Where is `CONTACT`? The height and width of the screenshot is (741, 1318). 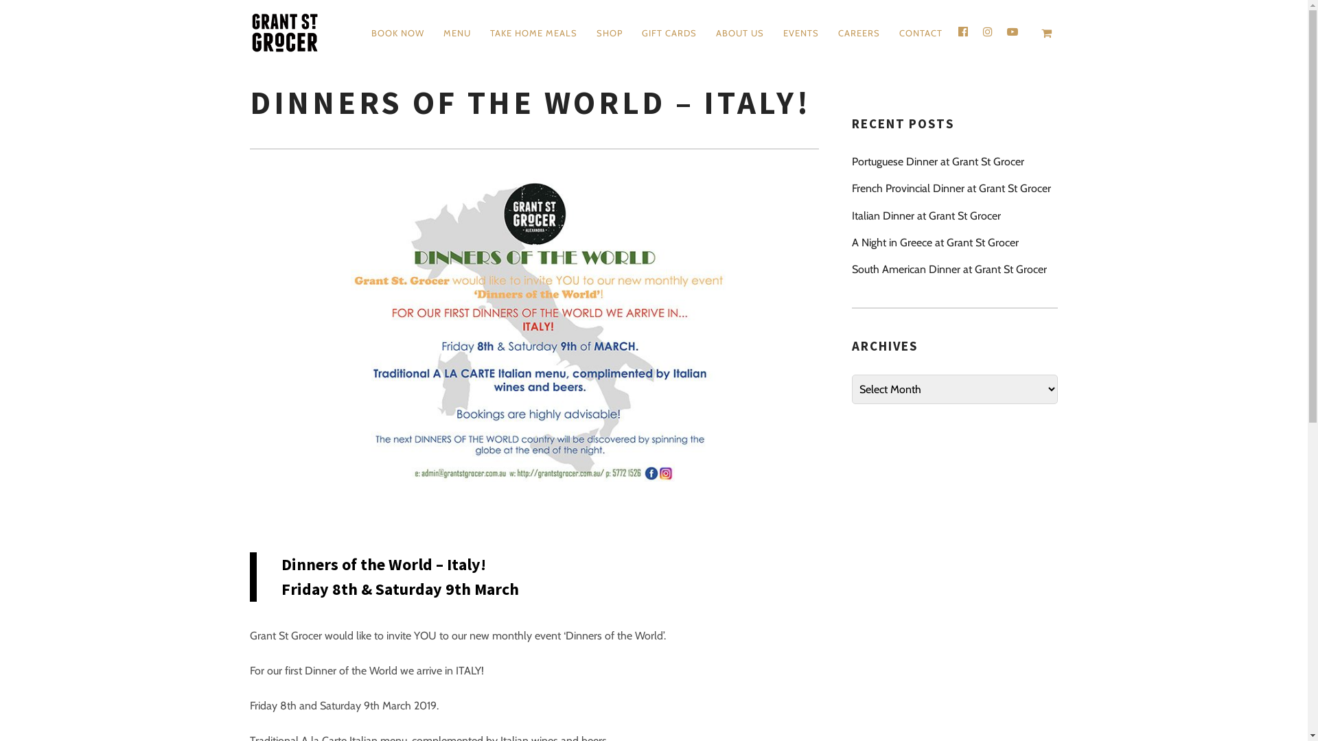
CONTACT is located at coordinates (921, 33).